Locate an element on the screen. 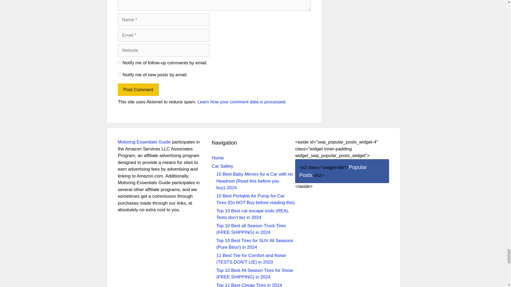  subscribe is located at coordinates (119, 74).